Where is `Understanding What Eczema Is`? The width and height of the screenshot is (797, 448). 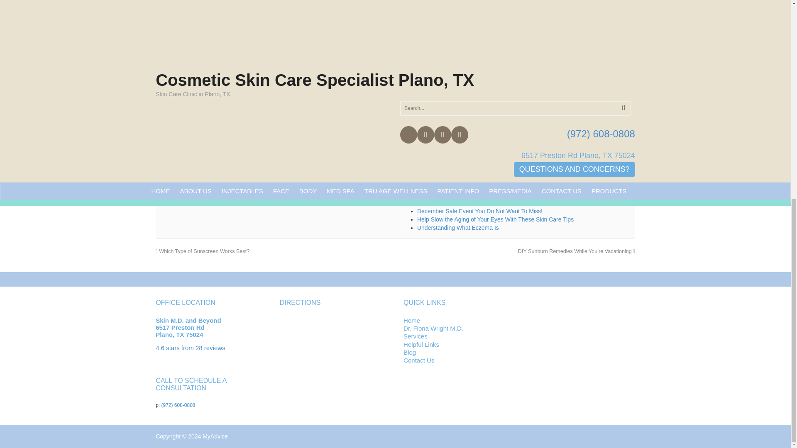 Understanding What Eczema Is is located at coordinates (457, 228).